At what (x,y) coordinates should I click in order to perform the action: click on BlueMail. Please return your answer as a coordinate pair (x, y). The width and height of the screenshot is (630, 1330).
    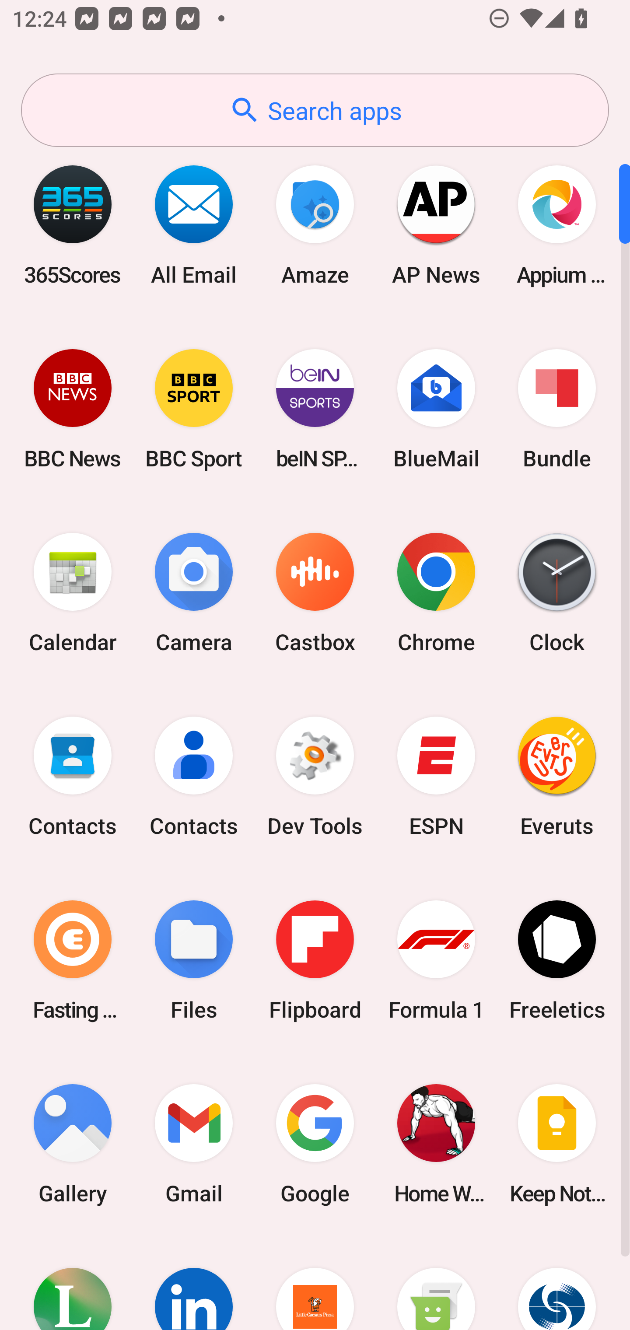
    Looking at the image, I should click on (436, 409).